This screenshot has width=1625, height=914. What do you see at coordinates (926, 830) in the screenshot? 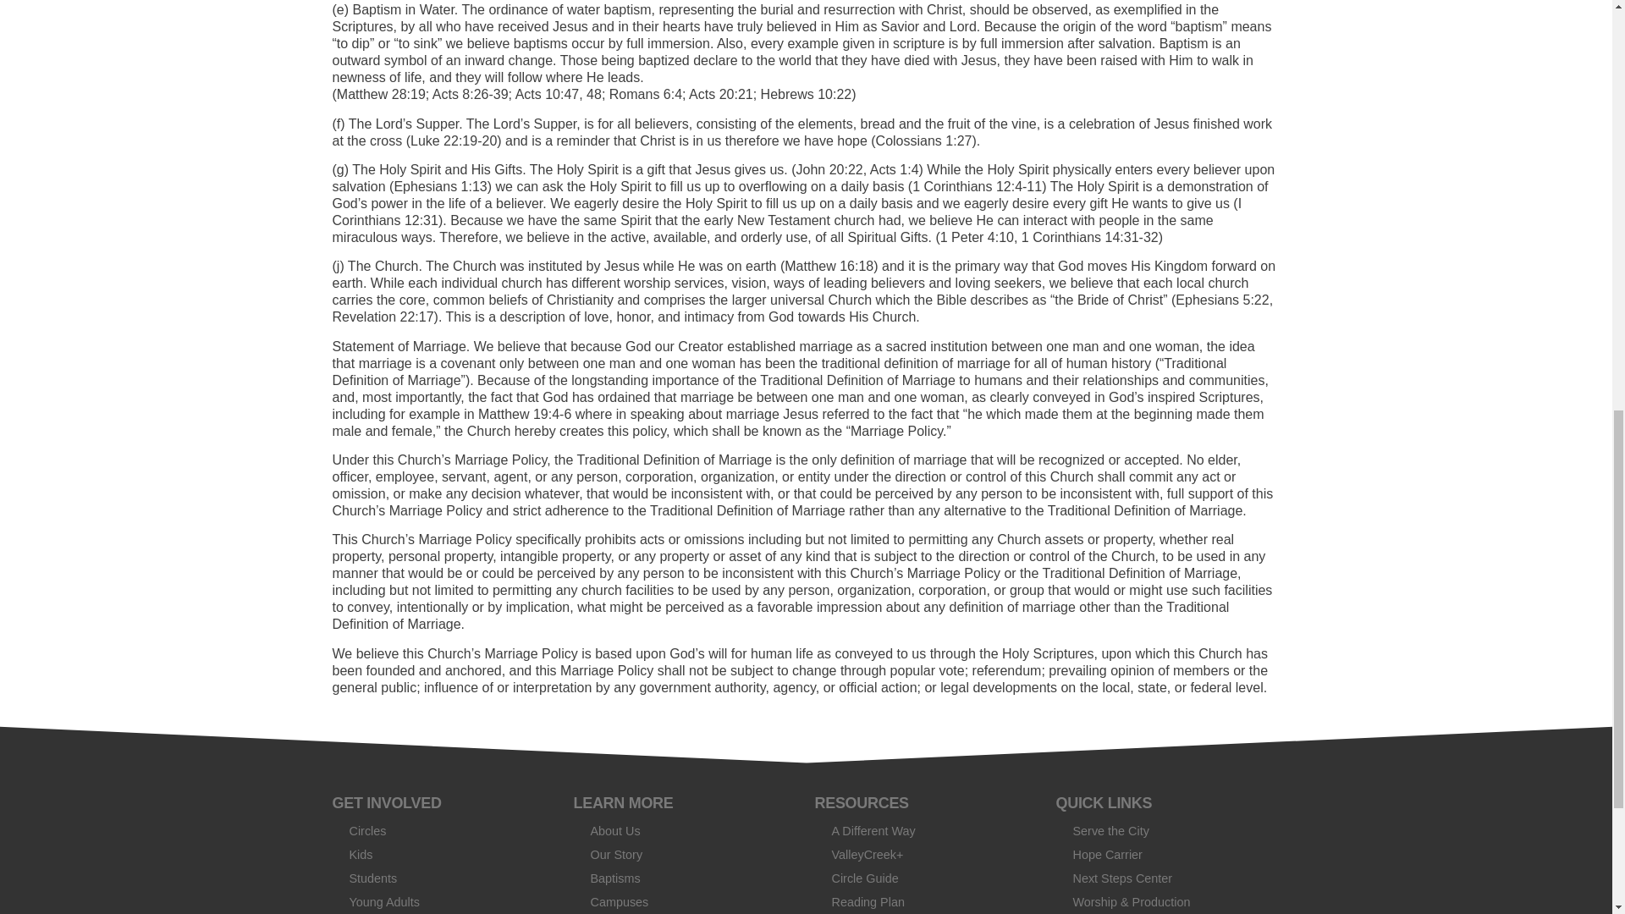
I see `A Different Way` at bounding box center [926, 830].